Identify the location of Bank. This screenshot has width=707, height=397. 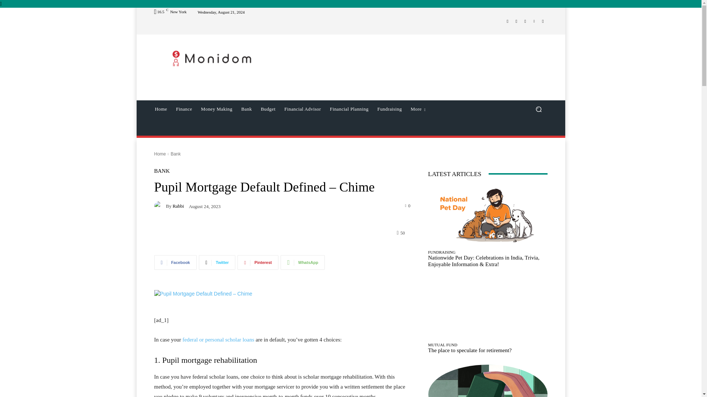
(246, 109).